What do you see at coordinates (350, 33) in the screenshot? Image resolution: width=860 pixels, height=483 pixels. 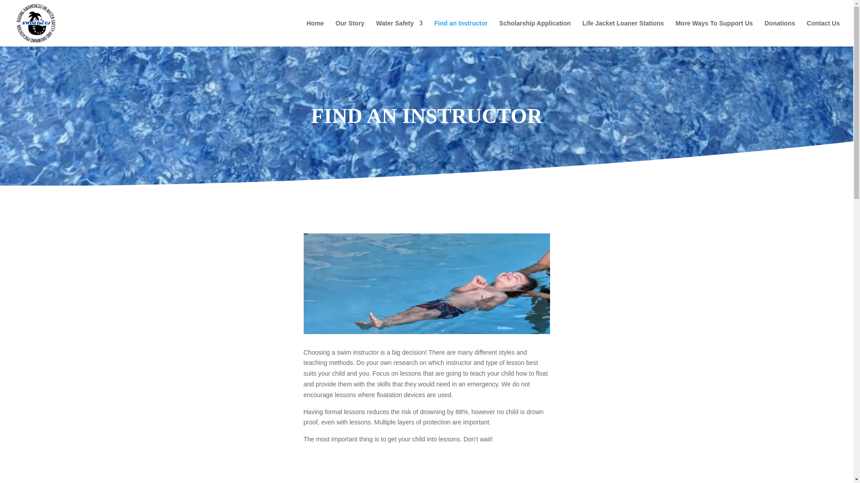 I see `Our Story` at bounding box center [350, 33].